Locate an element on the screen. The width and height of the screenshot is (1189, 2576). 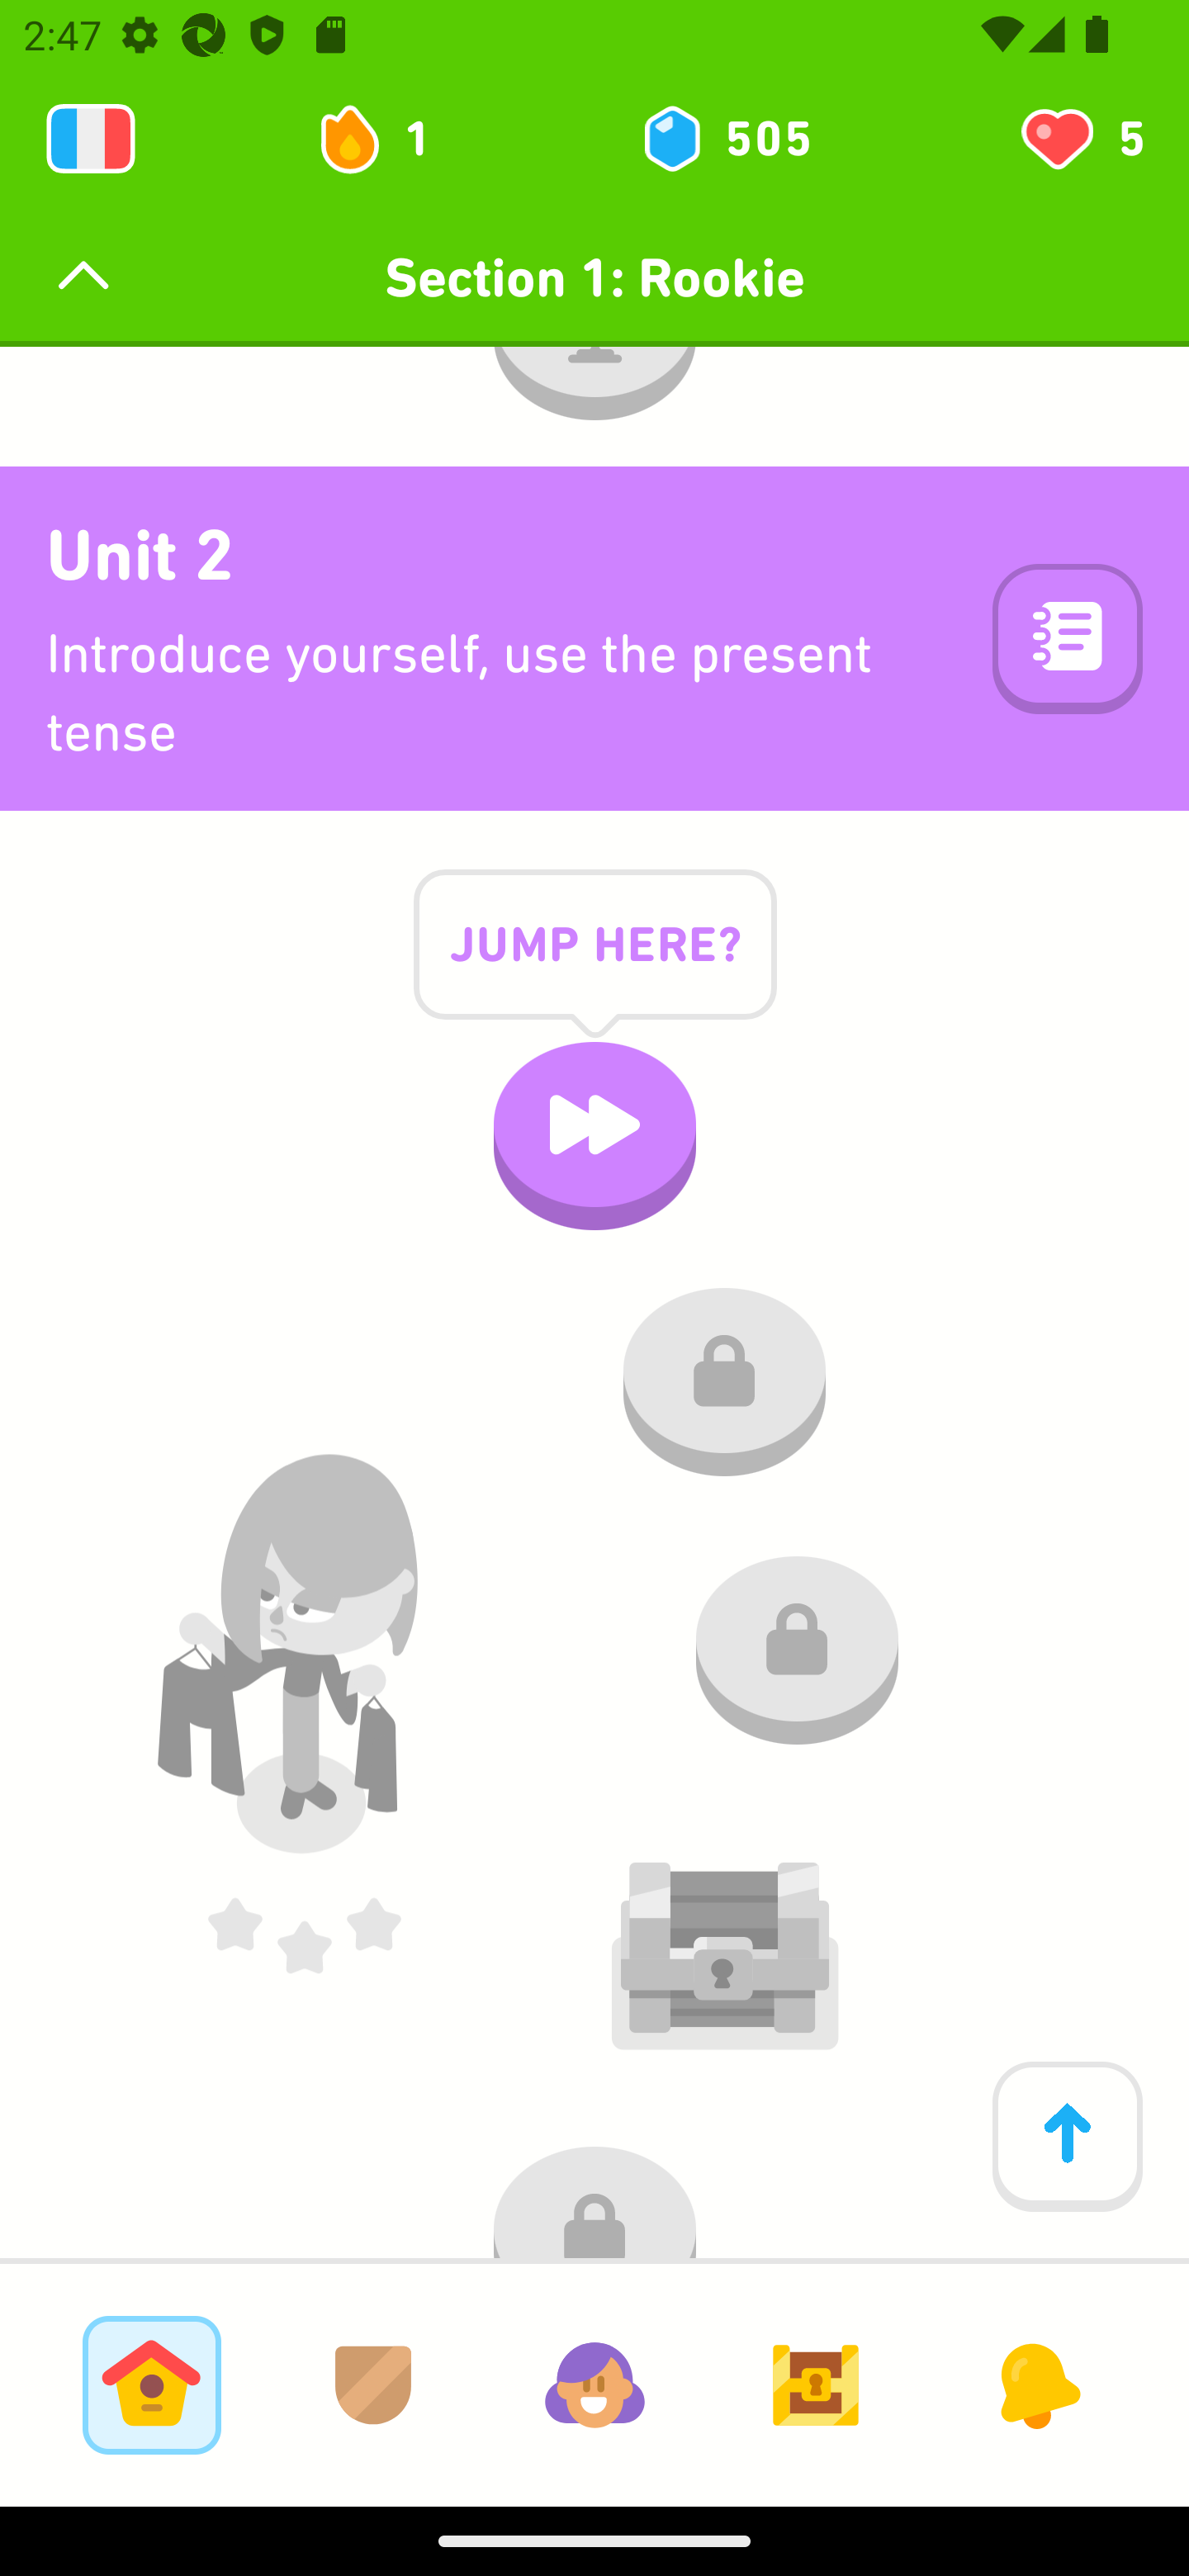
Leagues Tab is located at coordinates (373, 2384).